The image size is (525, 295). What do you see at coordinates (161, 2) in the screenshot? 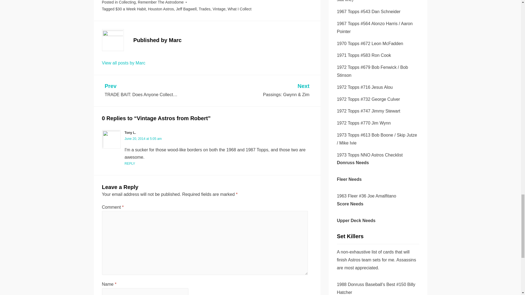
I see `Remember The Astrodome` at bounding box center [161, 2].